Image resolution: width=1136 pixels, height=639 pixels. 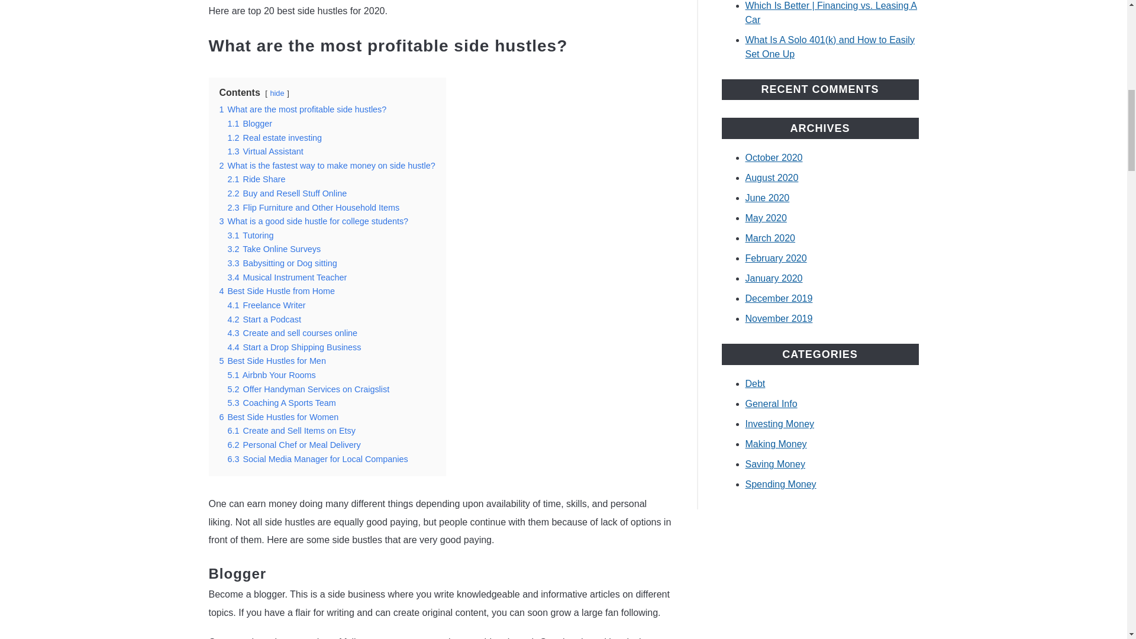 I want to click on 2.3 Flip Furniture and Other Household Items, so click(x=314, y=207).